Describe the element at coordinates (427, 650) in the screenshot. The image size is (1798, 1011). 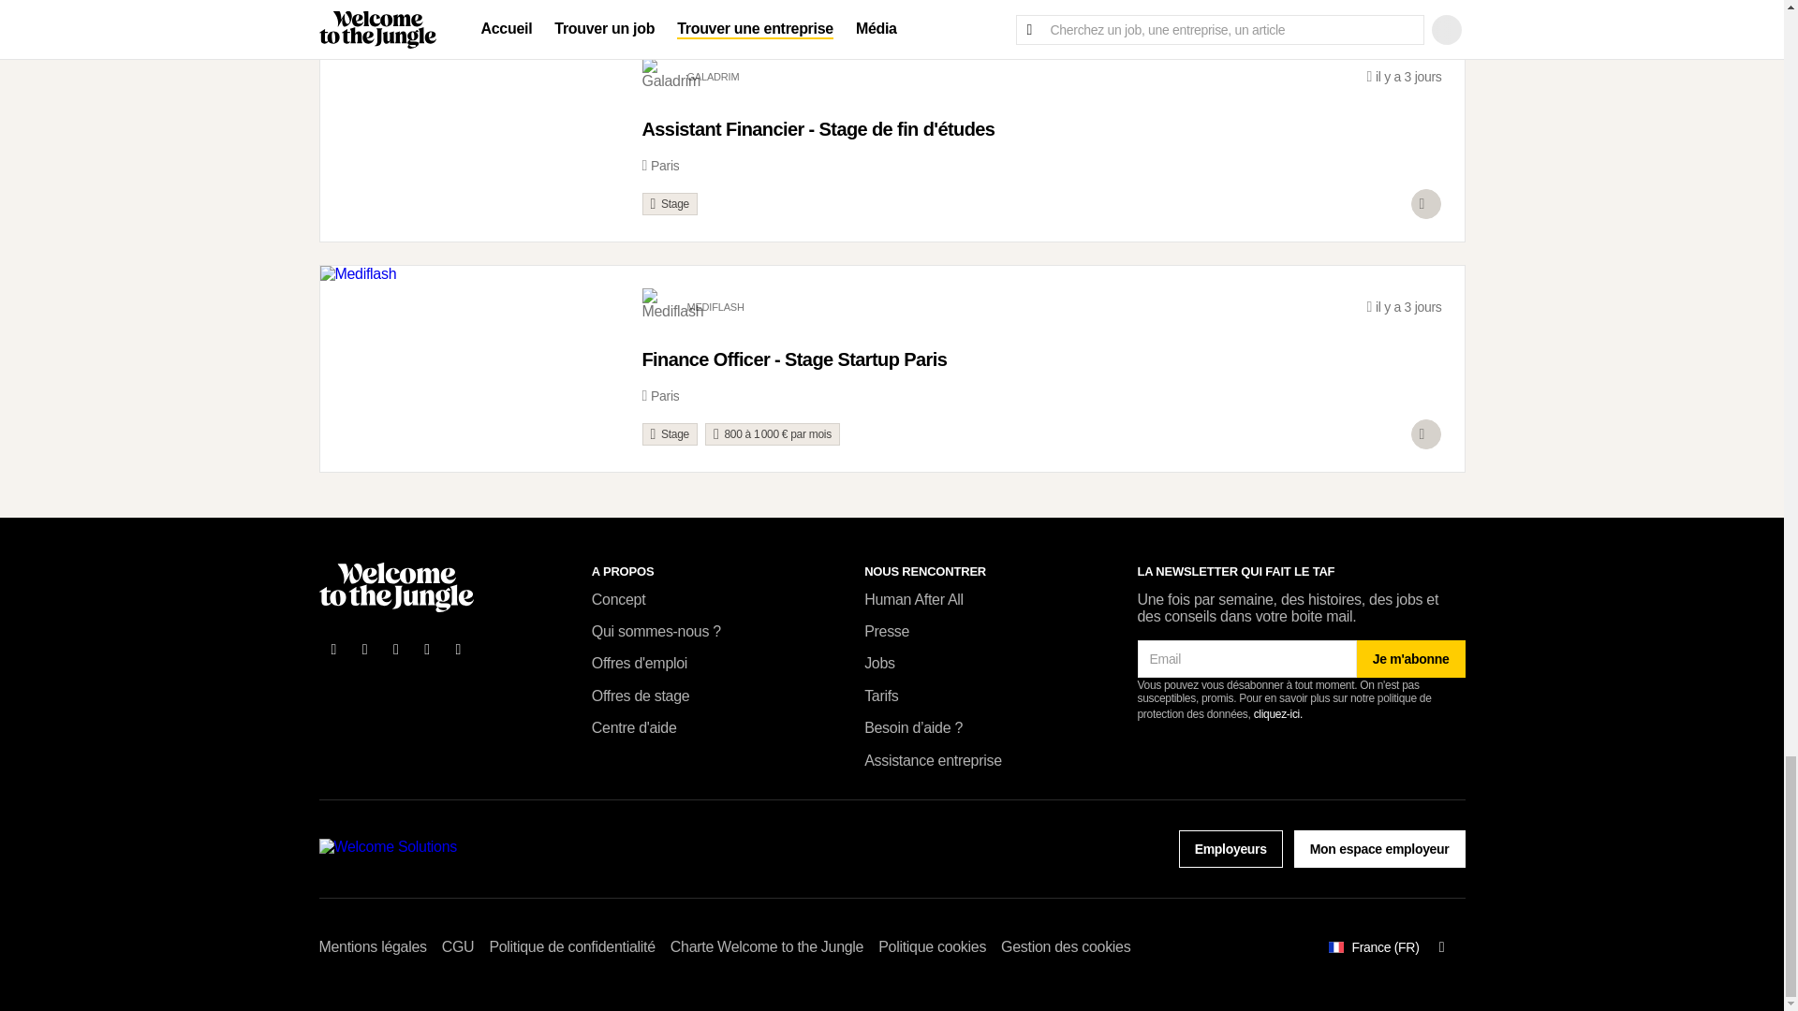
I see `YouTube` at that location.